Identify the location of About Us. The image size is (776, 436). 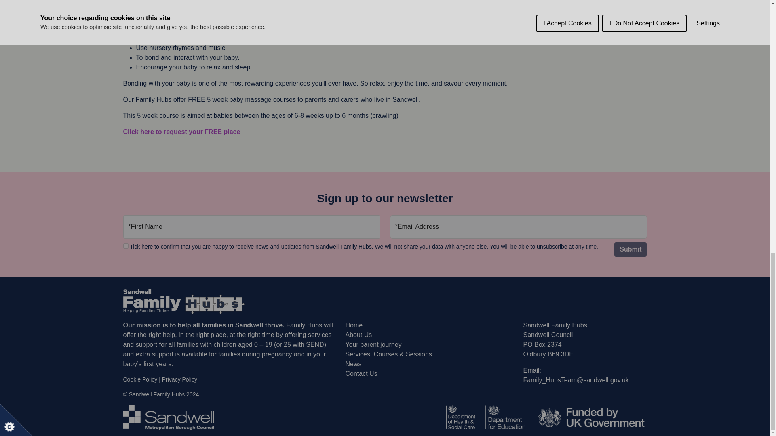
(358, 335).